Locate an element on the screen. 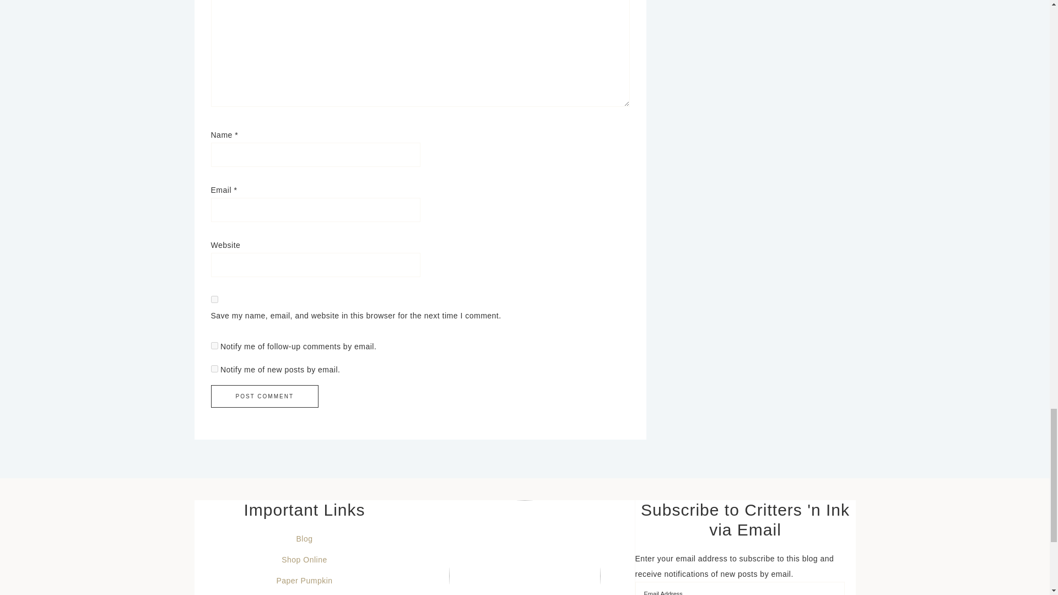 The image size is (1058, 595). subscribe is located at coordinates (214, 369).